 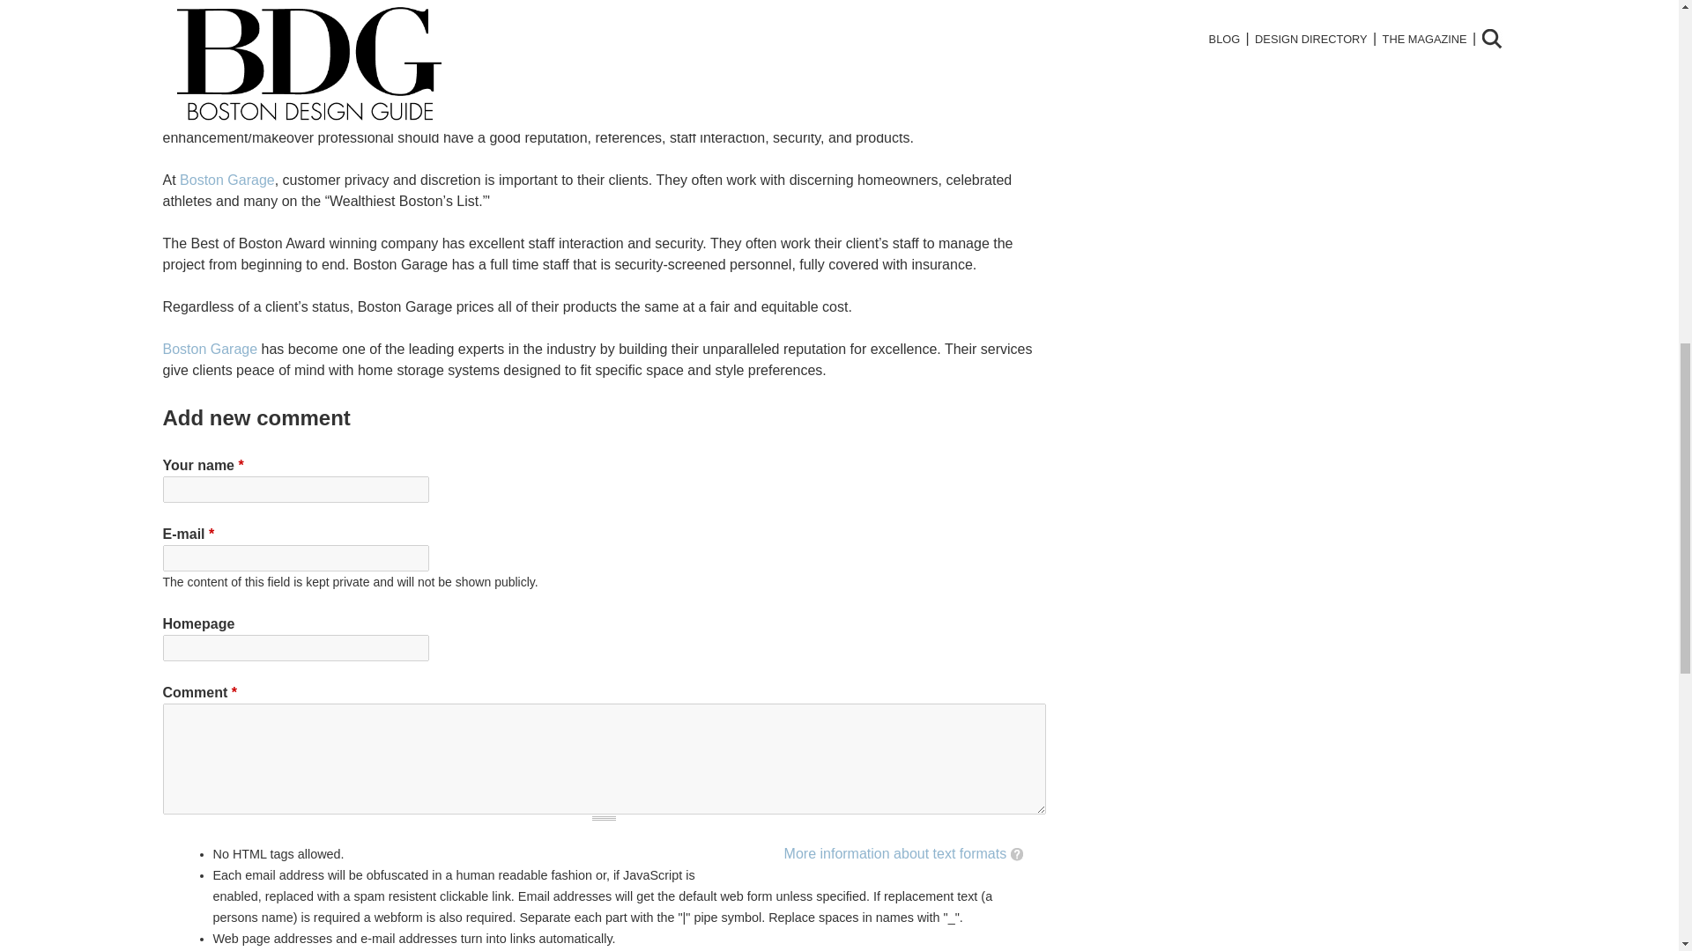 What do you see at coordinates (895, 854) in the screenshot?
I see `More information about text formats` at bounding box center [895, 854].